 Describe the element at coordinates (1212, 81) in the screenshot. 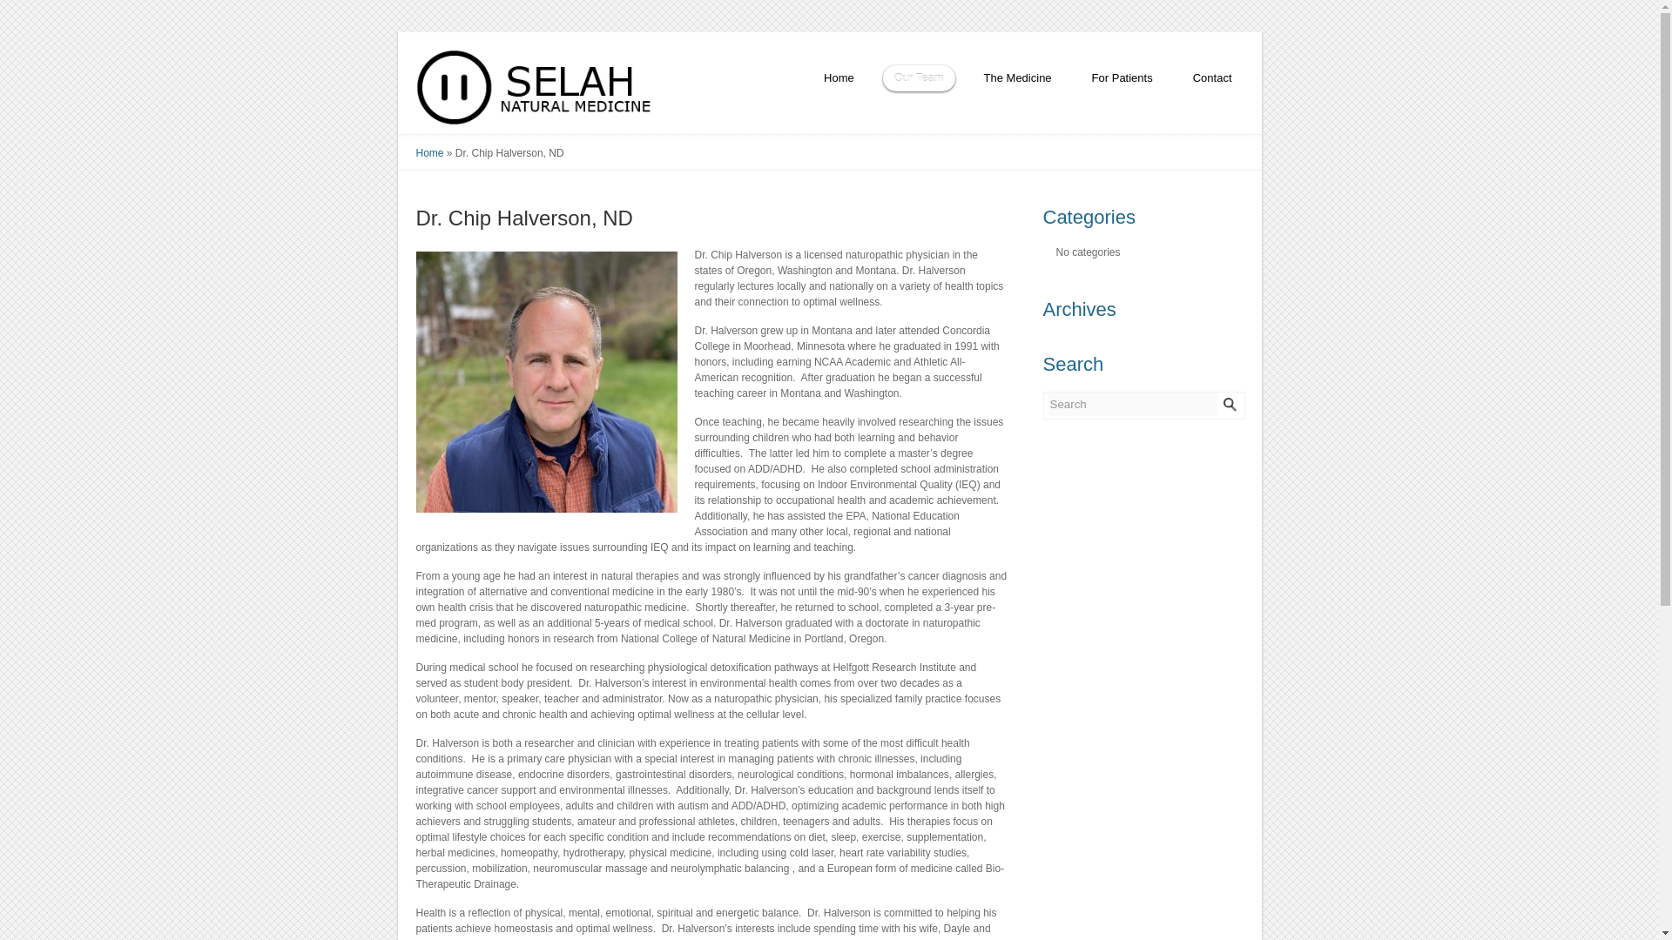

I see `Contact` at that location.